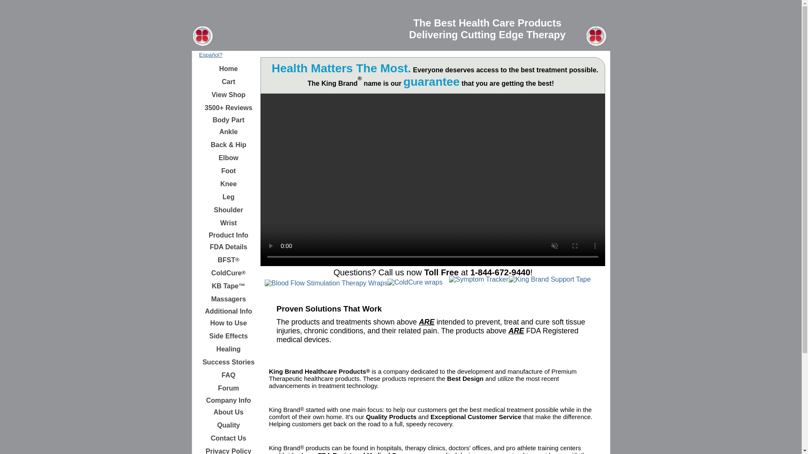  Describe the element at coordinates (229, 362) in the screenshot. I see `Success Stories` at that location.